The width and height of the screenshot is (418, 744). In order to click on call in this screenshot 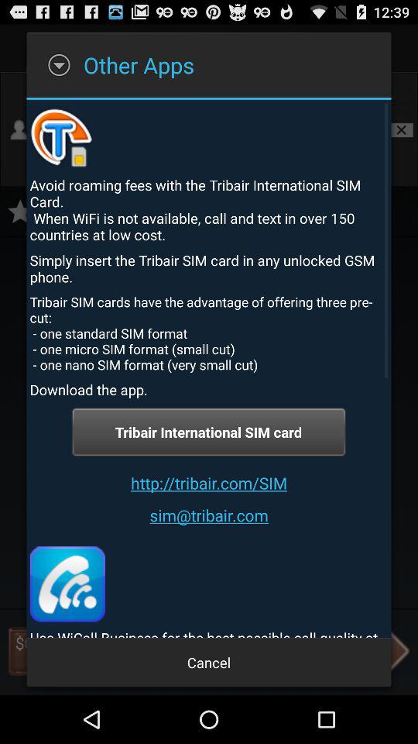, I will do `click(67, 584)`.